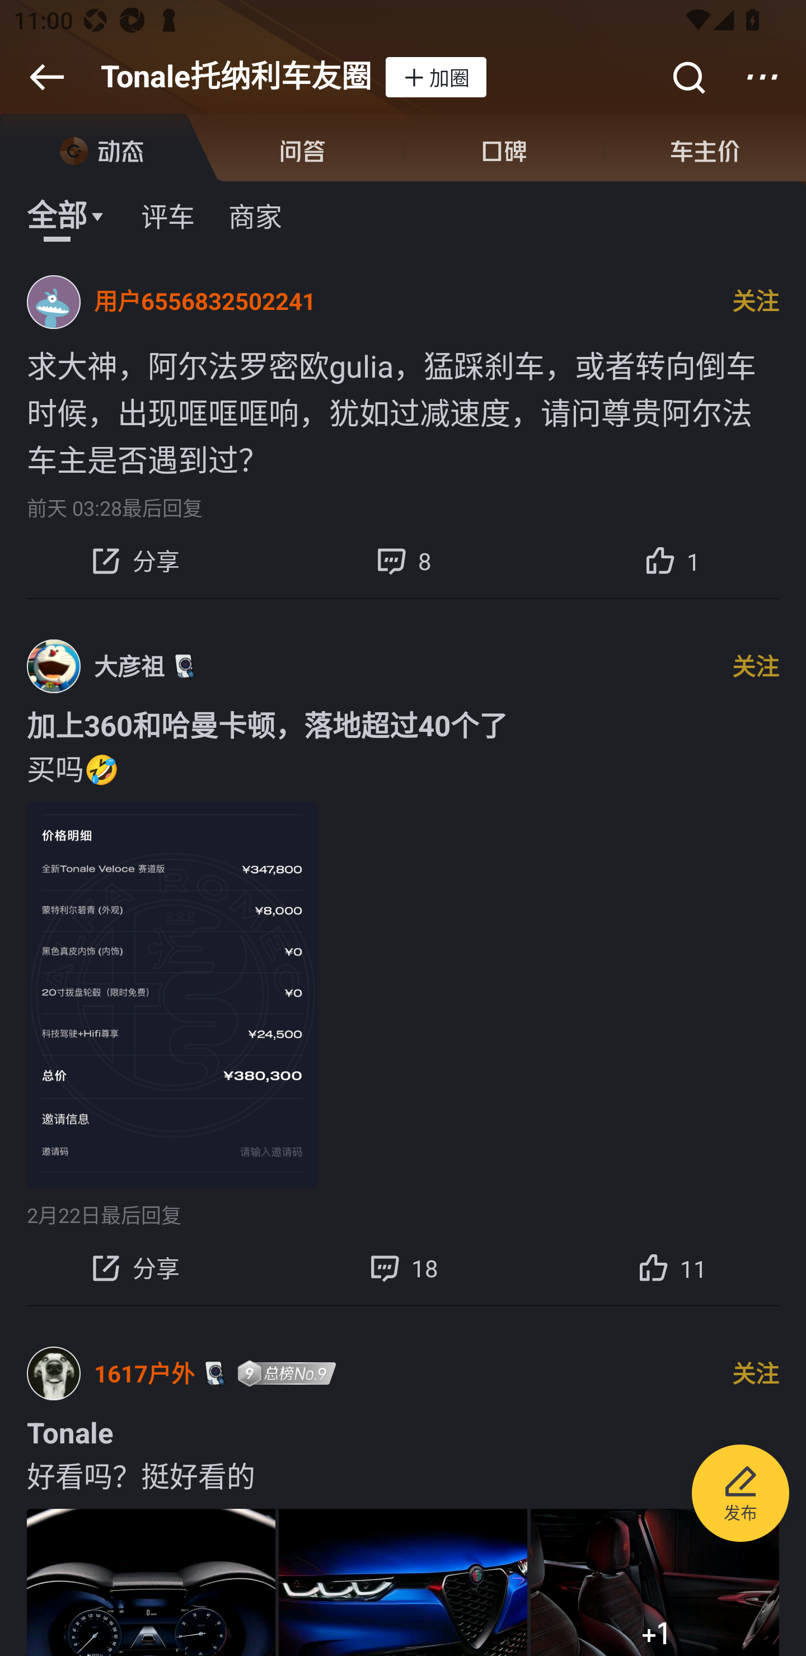 The width and height of the screenshot is (806, 1656). What do you see at coordinates (741, 1496) in the screenshot?
I see ` 发布` at bounding box center [741, 1496].